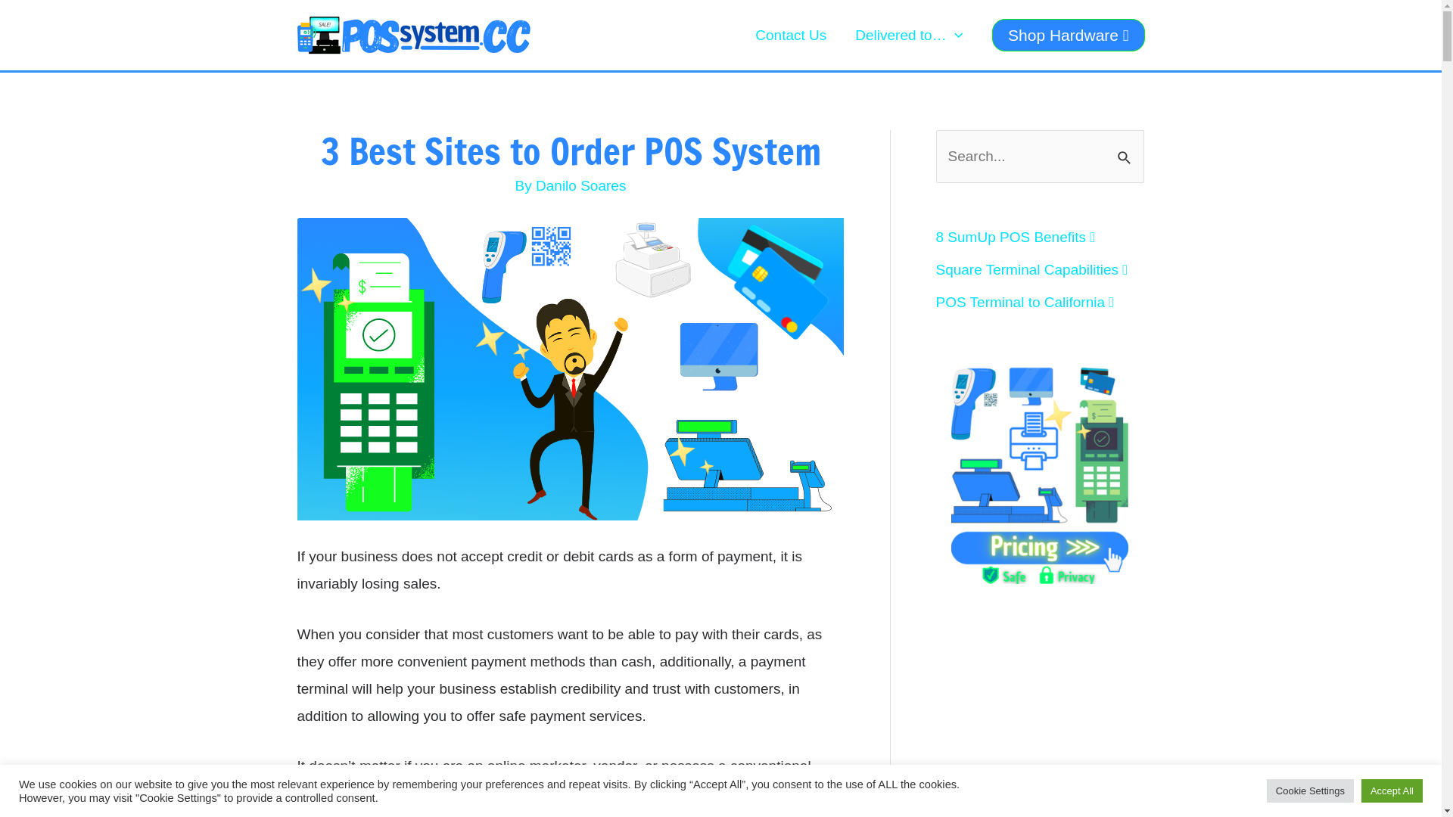  I want to click on Search, so click(1126, 147).